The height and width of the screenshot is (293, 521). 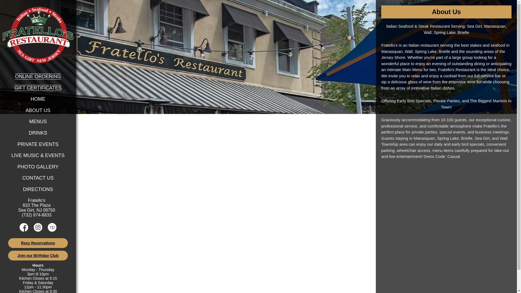 What do you see at coordinates (38, 256) in the screenshot?
I see `Join our Birthday Club` at bounding box center [38, 256].